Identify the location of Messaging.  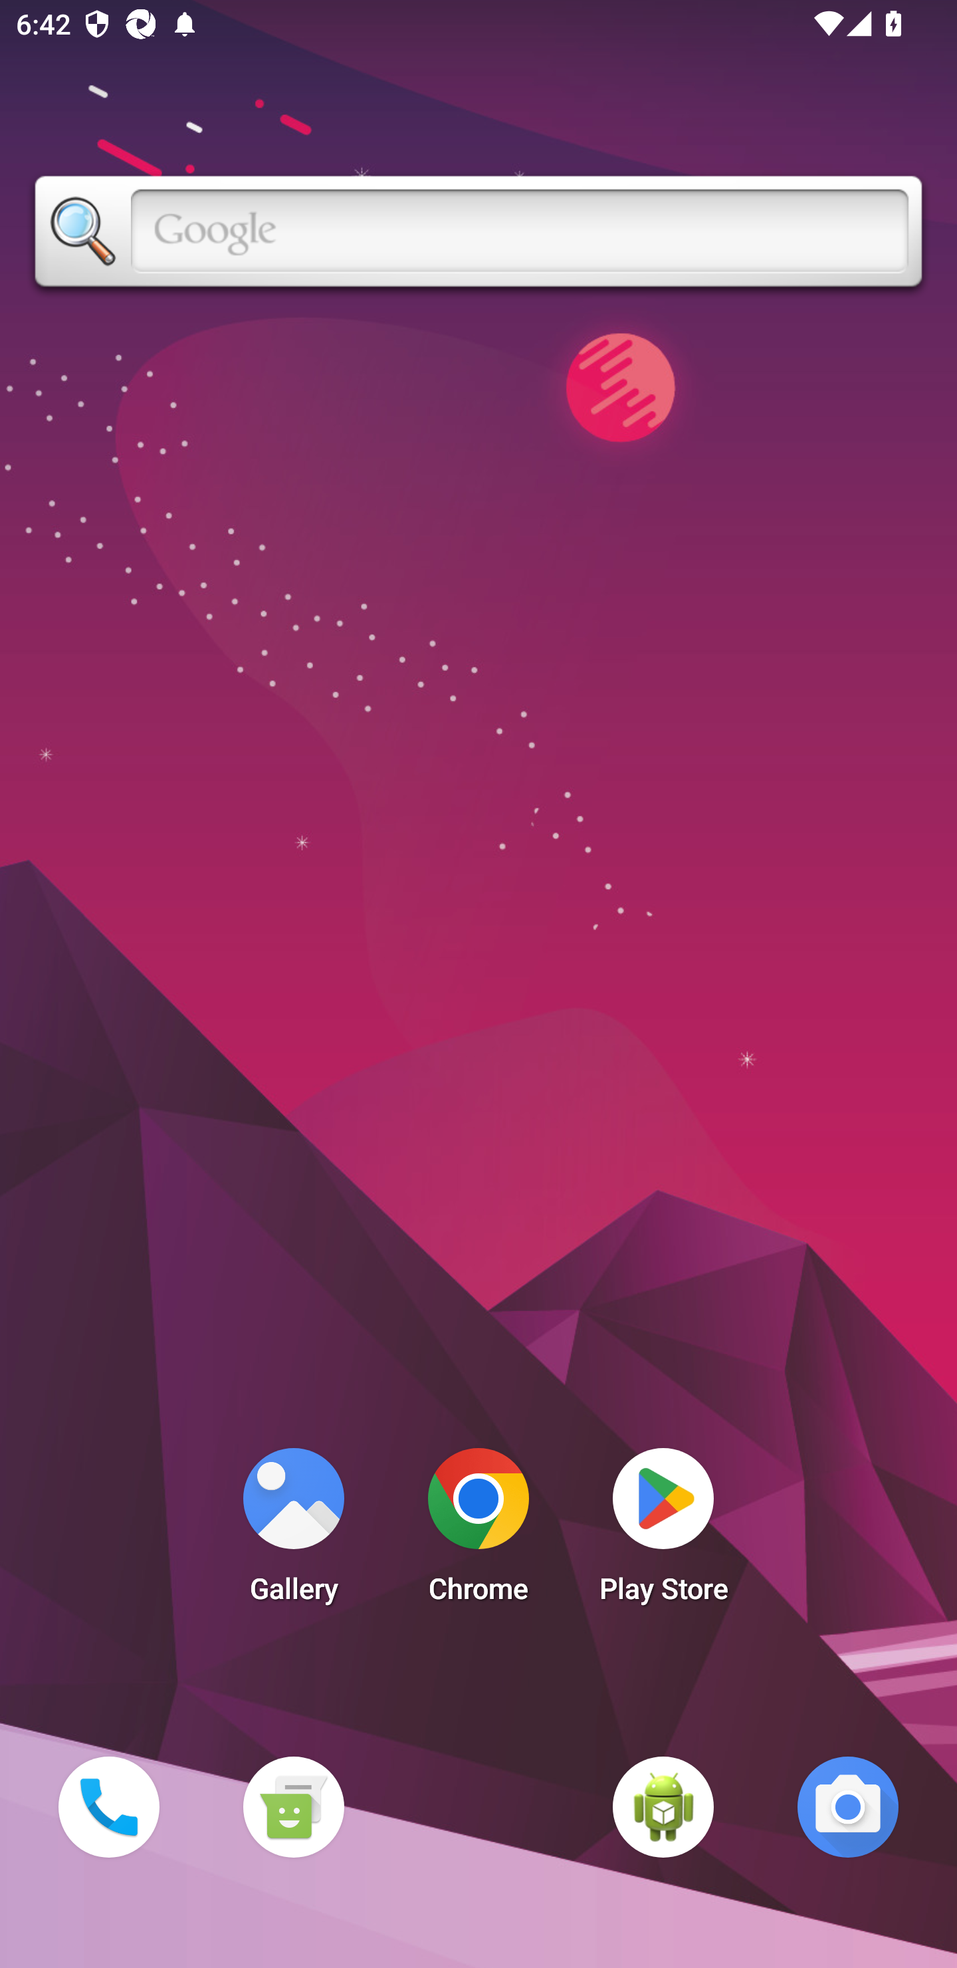
(293, 1806).